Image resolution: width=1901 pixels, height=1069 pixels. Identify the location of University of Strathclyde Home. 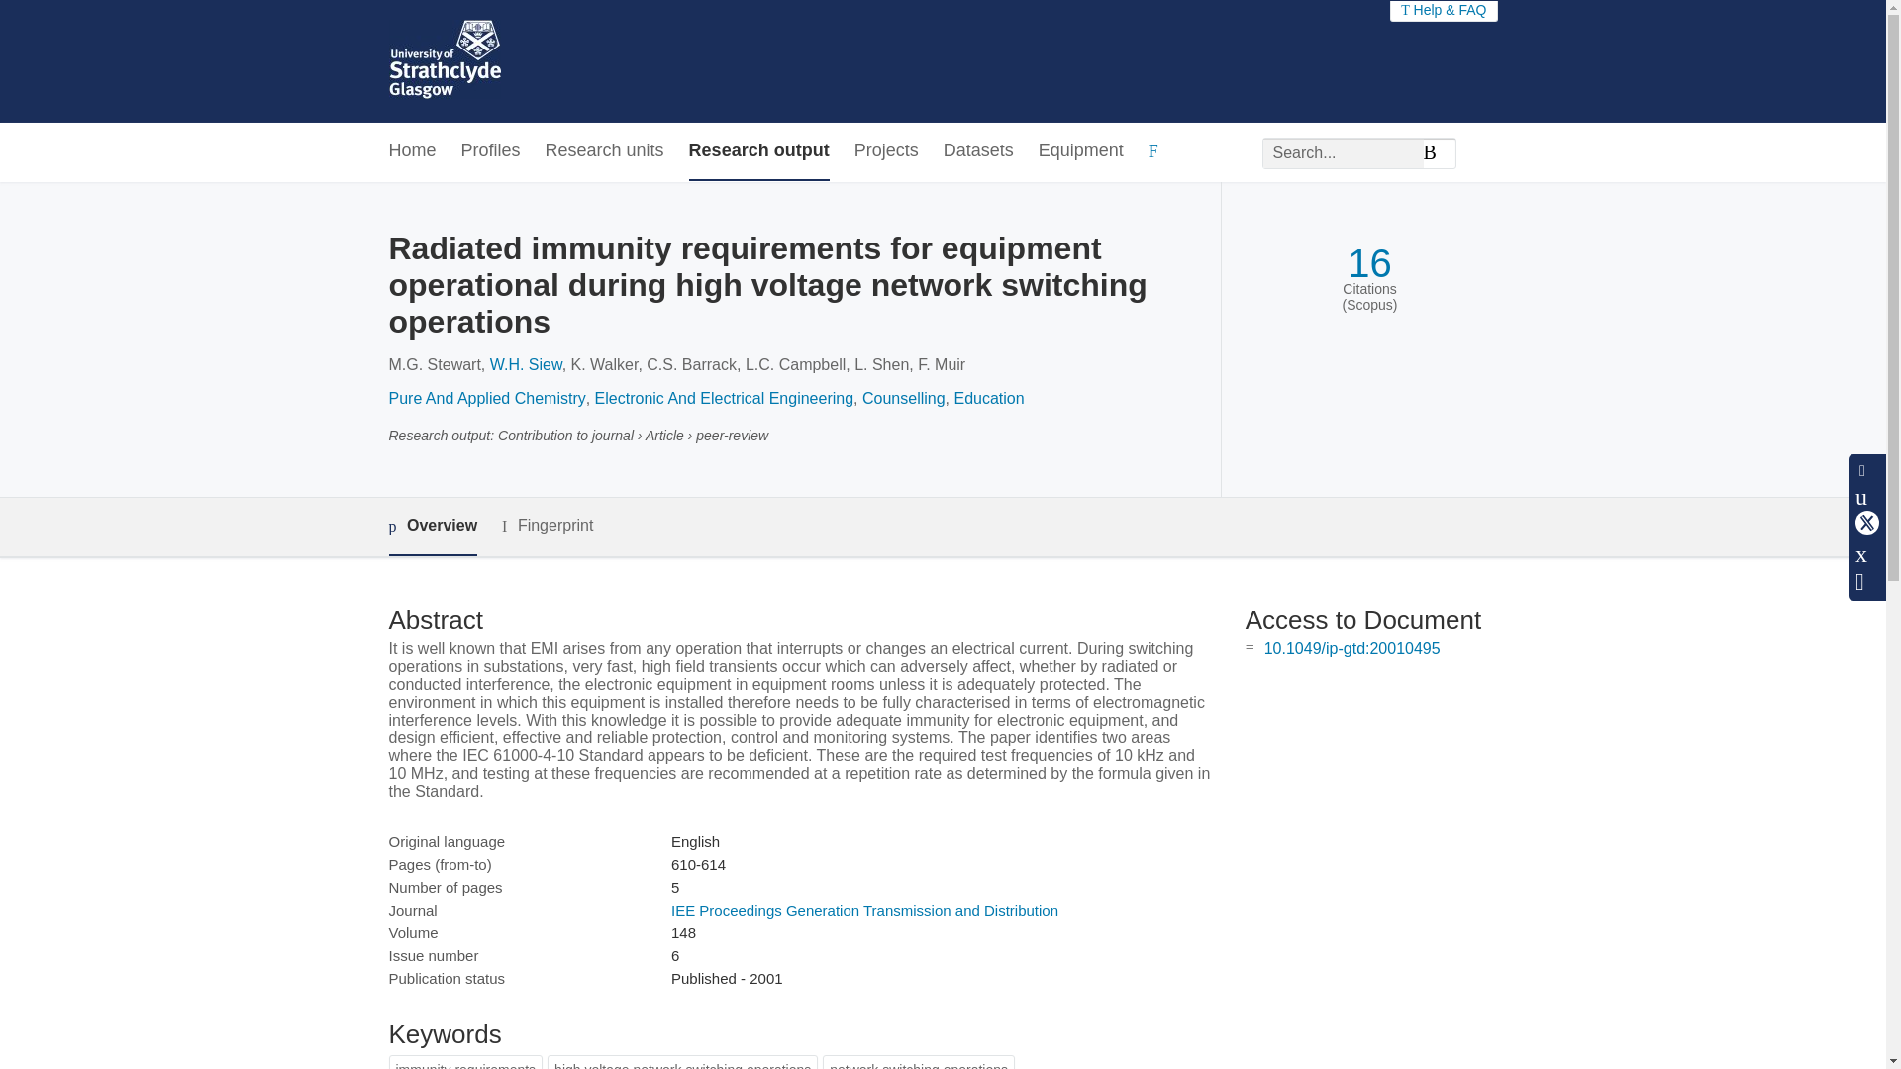
(444, 61).